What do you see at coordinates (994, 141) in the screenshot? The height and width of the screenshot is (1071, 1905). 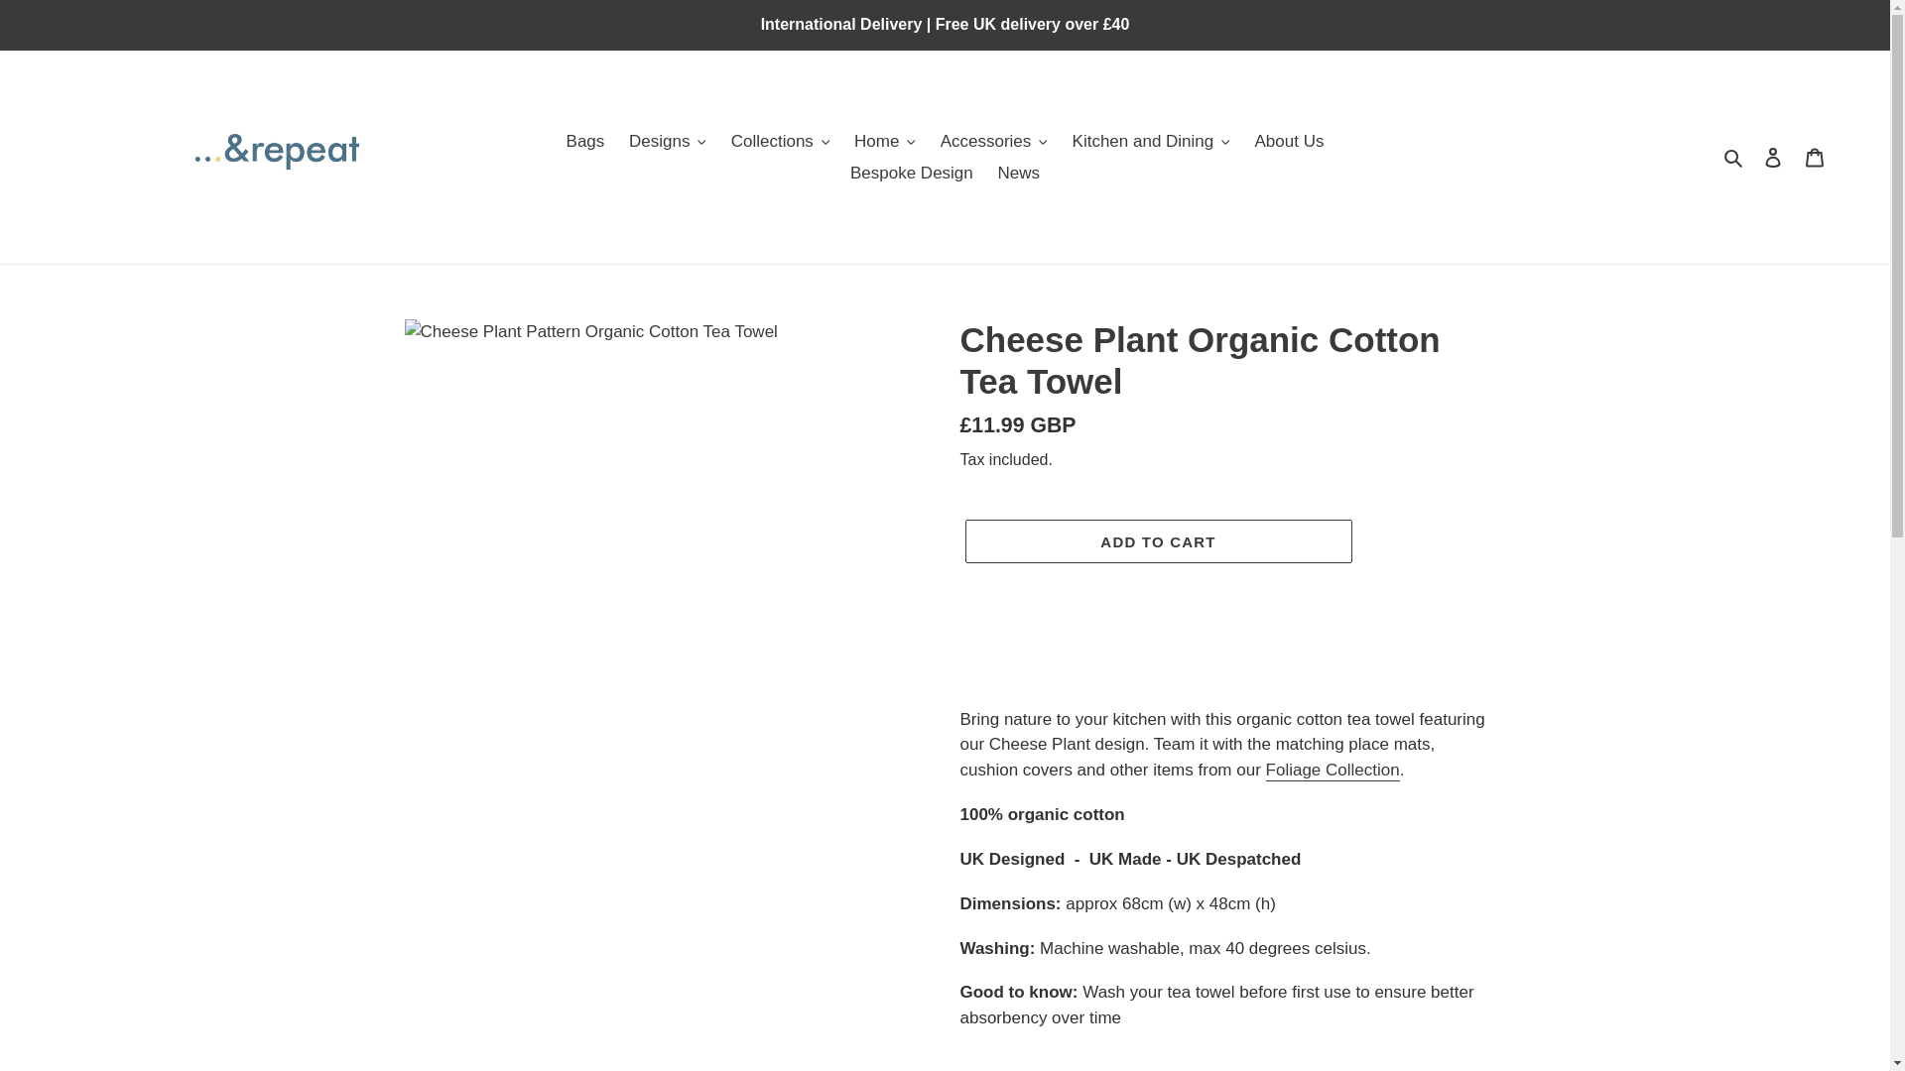 I see `Accessories` at bounding box center [994, 141].